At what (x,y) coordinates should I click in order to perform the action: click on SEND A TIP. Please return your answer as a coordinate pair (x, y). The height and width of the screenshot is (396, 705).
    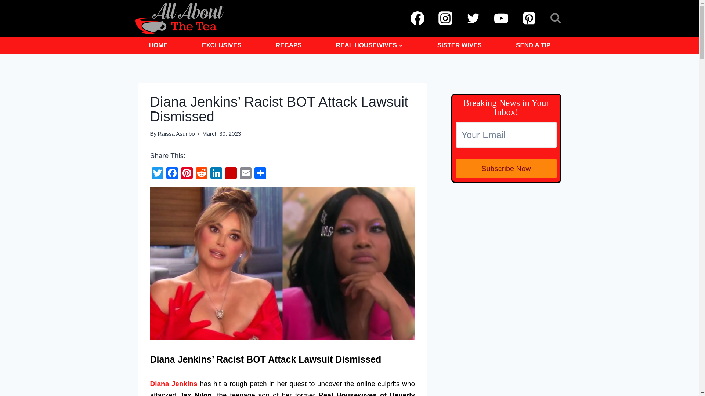
    Looking at the image, I should click on (533, 45).